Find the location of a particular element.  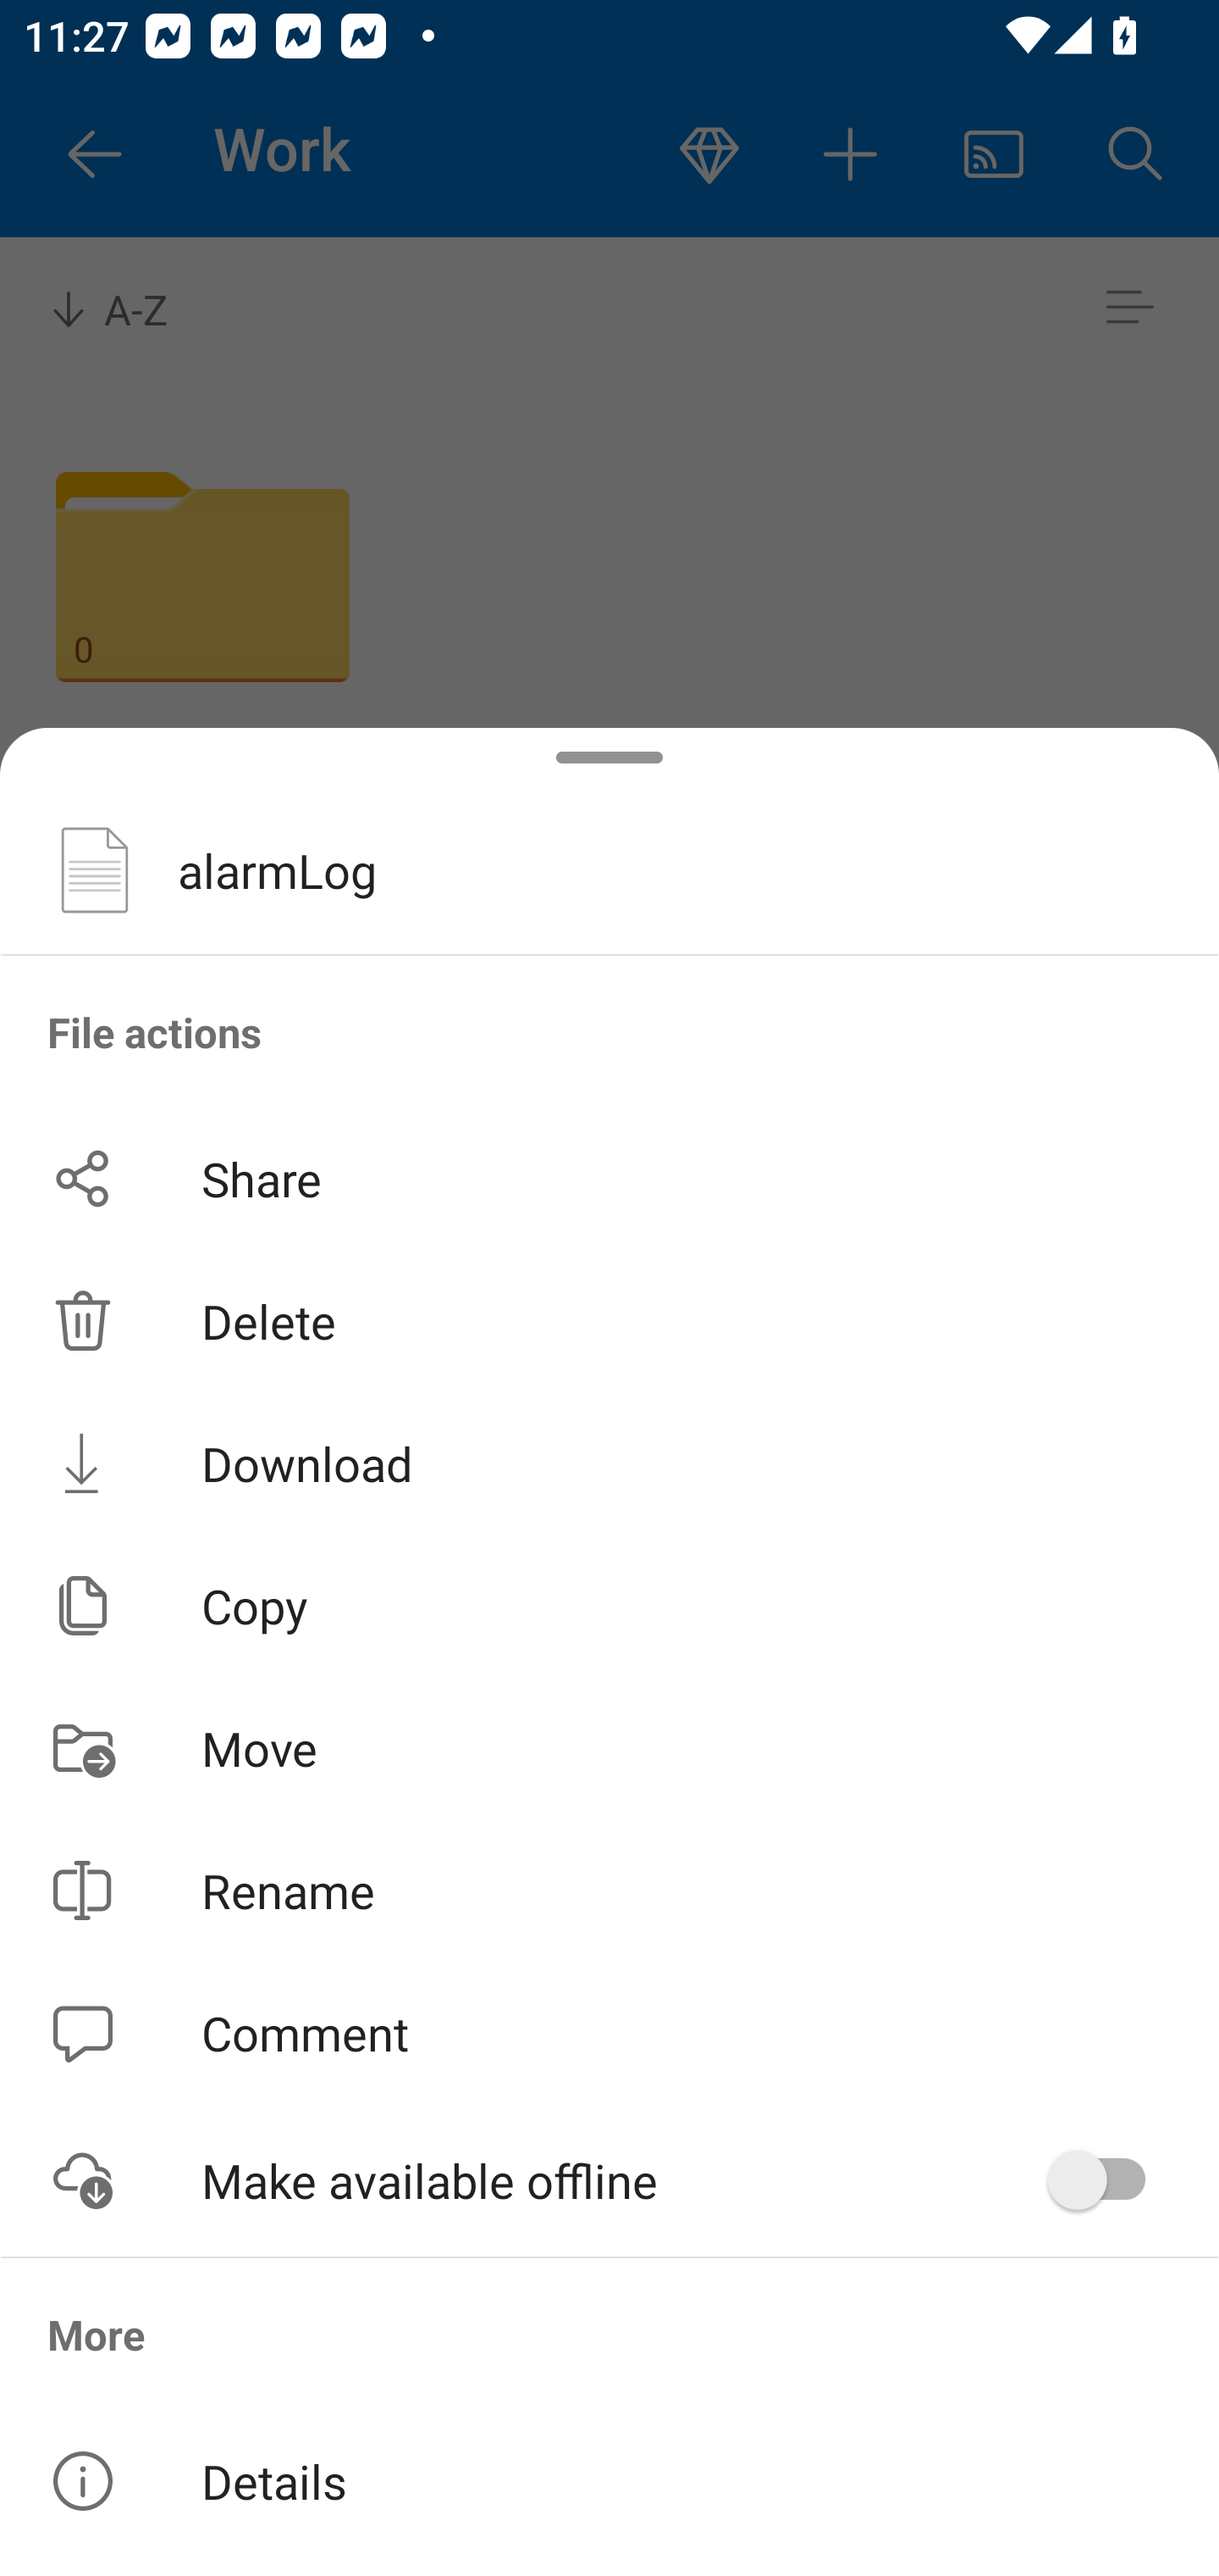

Rename button Rename is located at coordinates (609, 1890).